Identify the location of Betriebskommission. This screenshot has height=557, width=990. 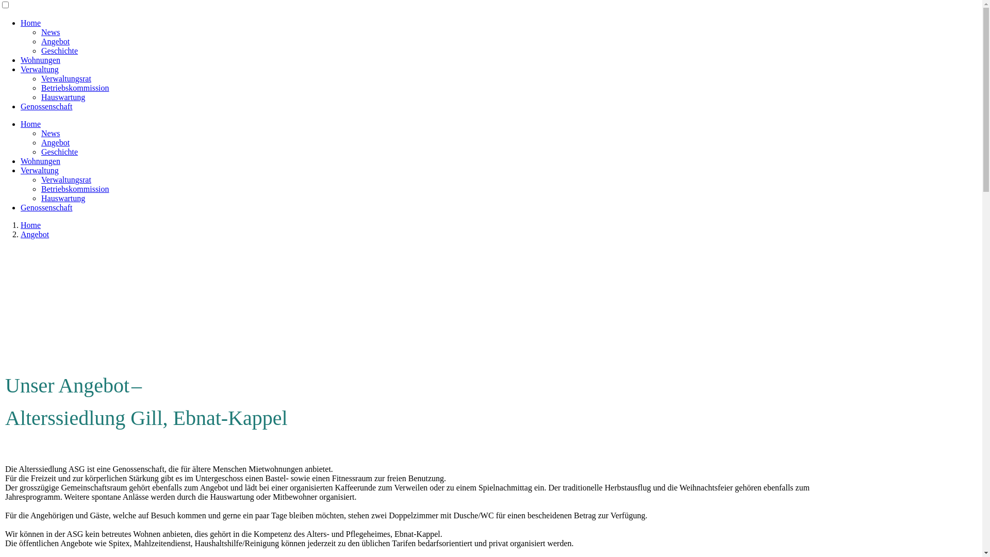
(75, 88).